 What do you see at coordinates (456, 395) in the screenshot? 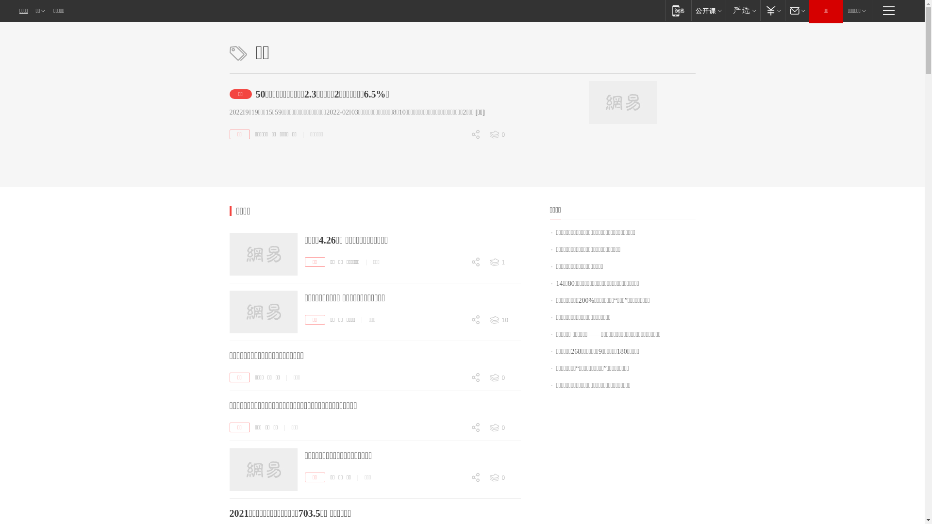
I see `0` at bounding box center [456, 395].